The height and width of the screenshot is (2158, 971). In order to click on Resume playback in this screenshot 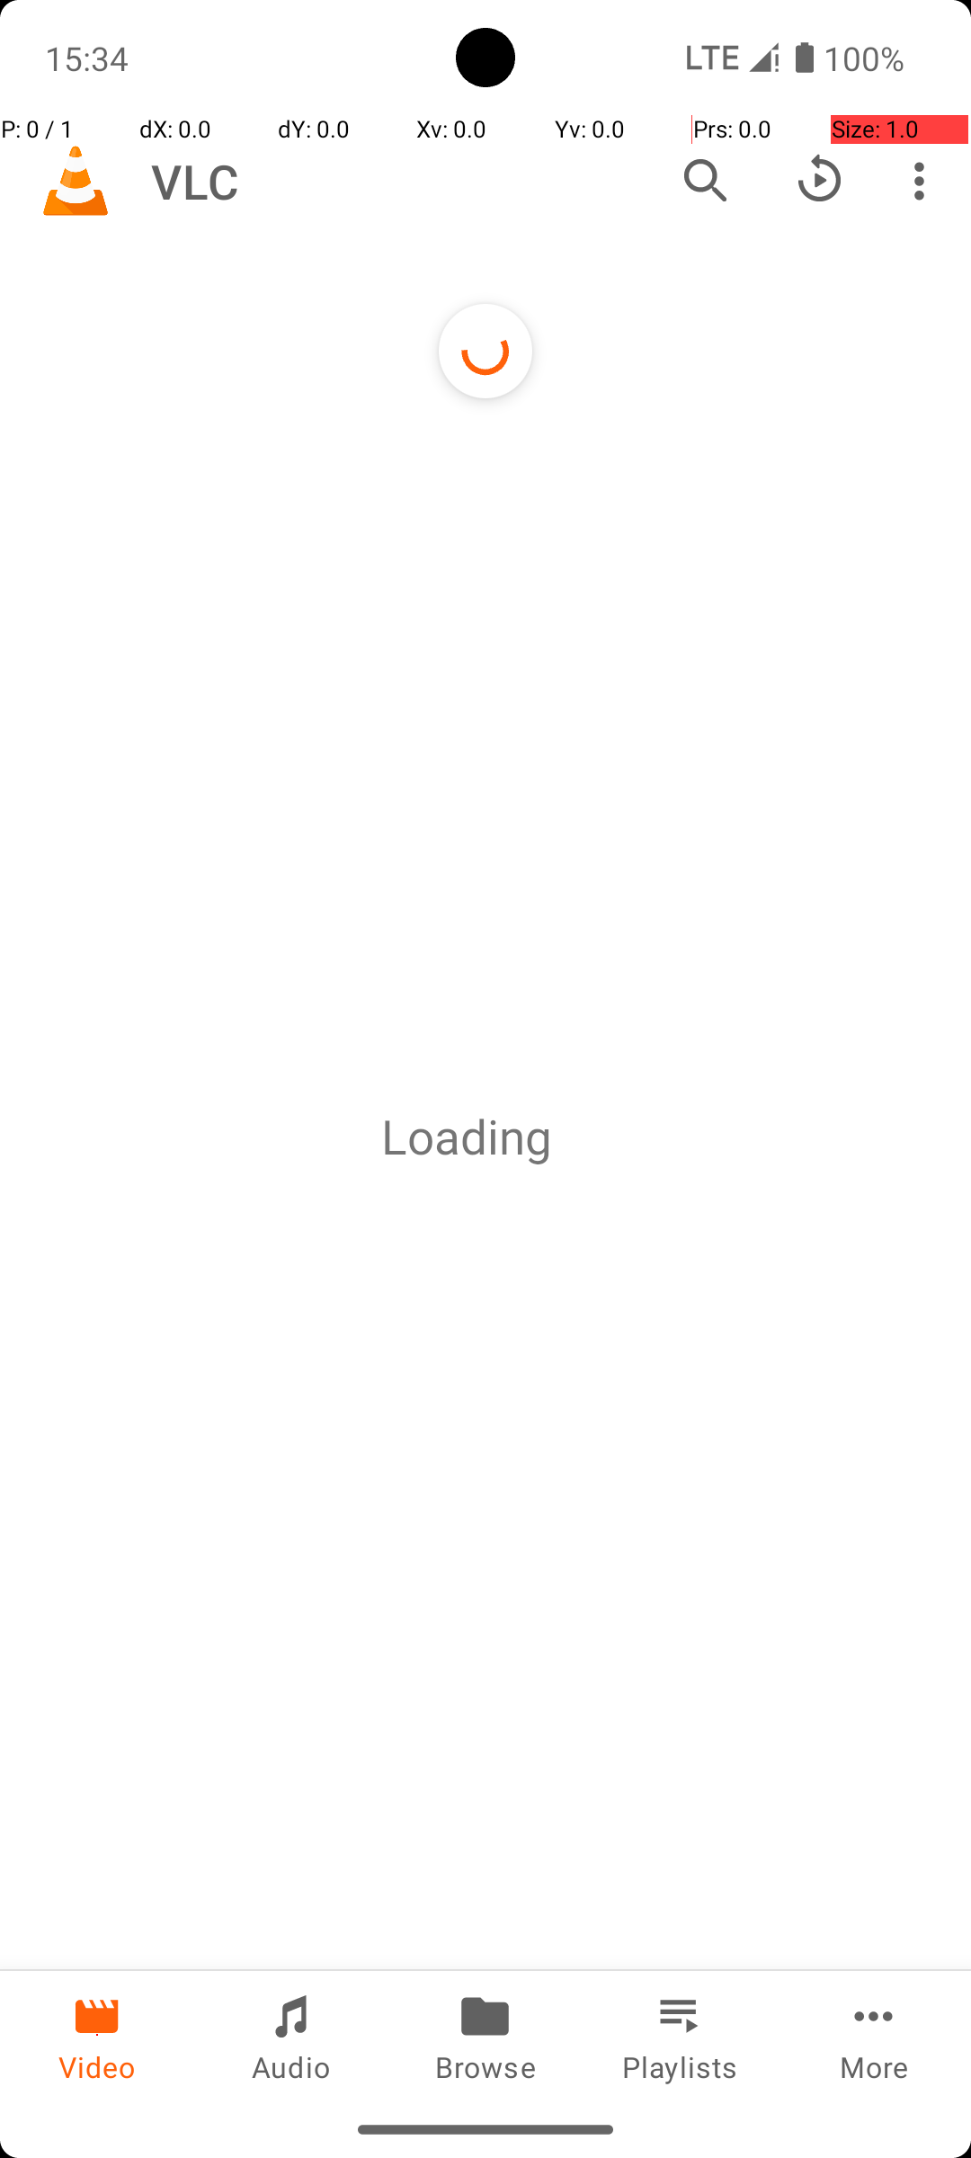, I will do `click(820, 181)`.